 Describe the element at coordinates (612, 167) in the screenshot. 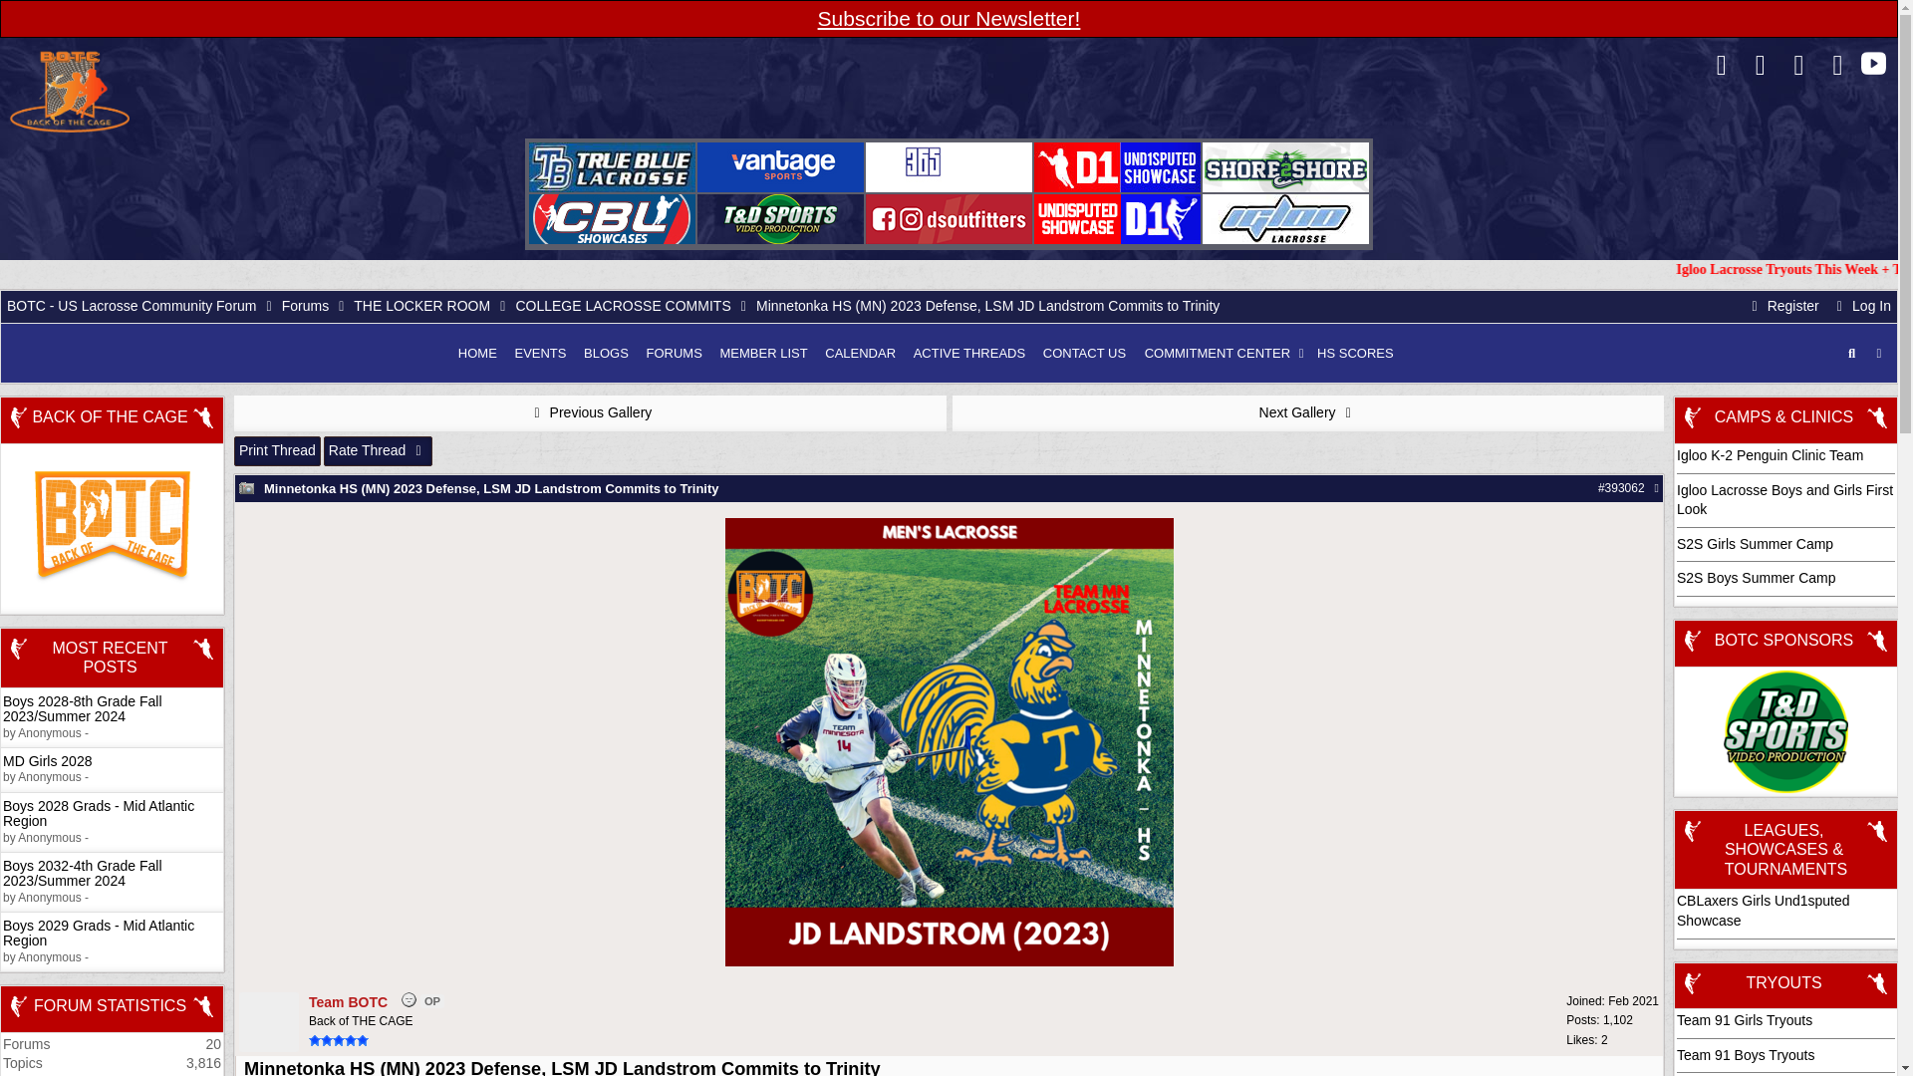

I see `True Blue Lacrosse` at that location.